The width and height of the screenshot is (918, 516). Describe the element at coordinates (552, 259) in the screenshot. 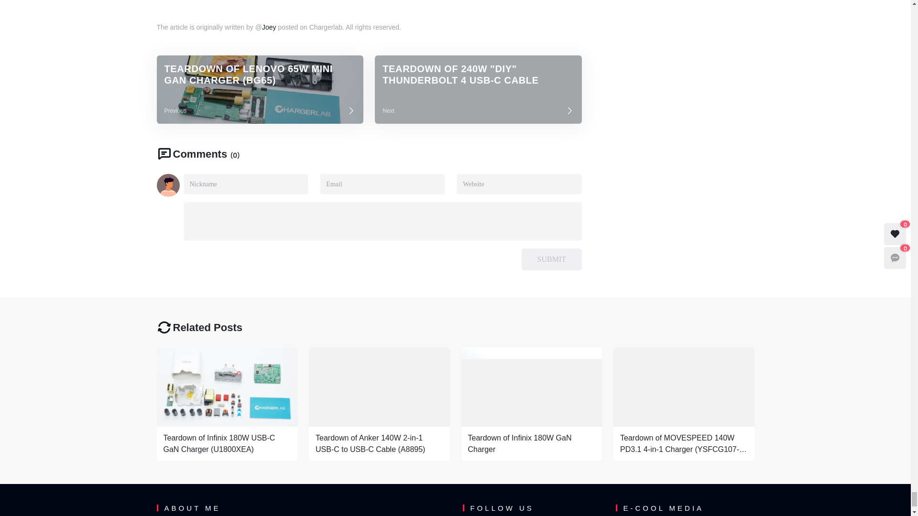

I see `Submit` at that location.